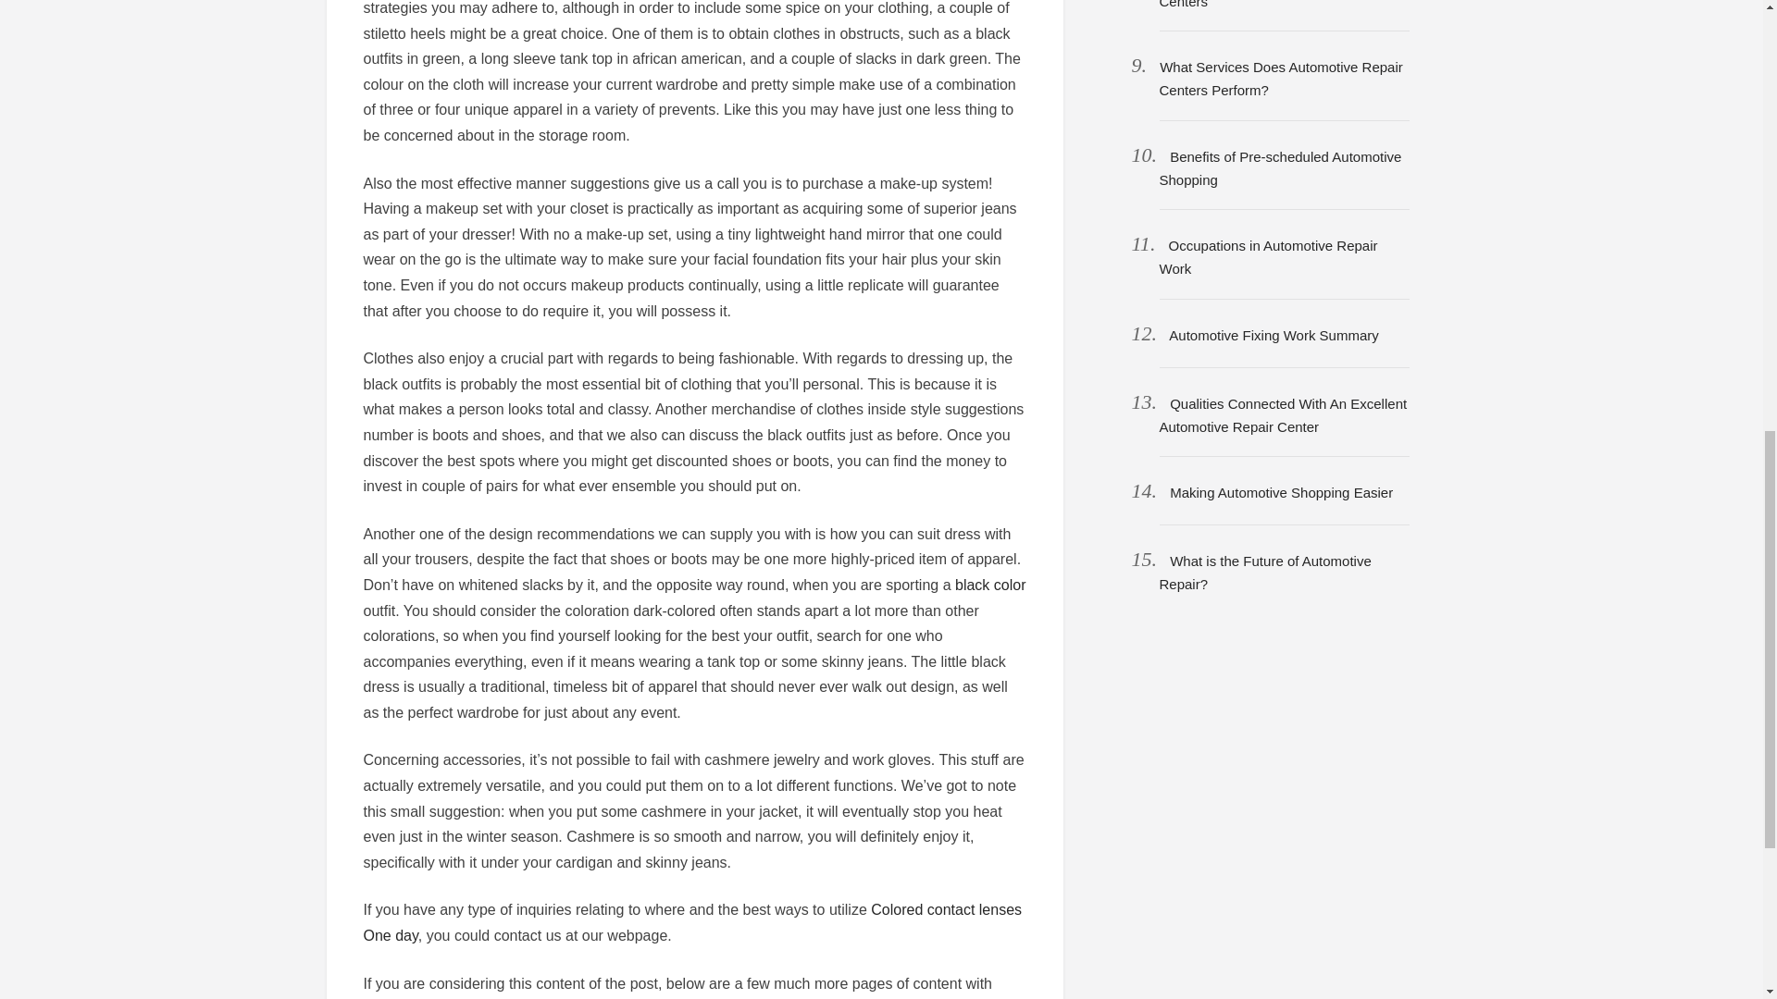  Describe the element at coordinates (1274, 335) in the screenshot. I see `Automotive Fixing Work Summary` at that location.